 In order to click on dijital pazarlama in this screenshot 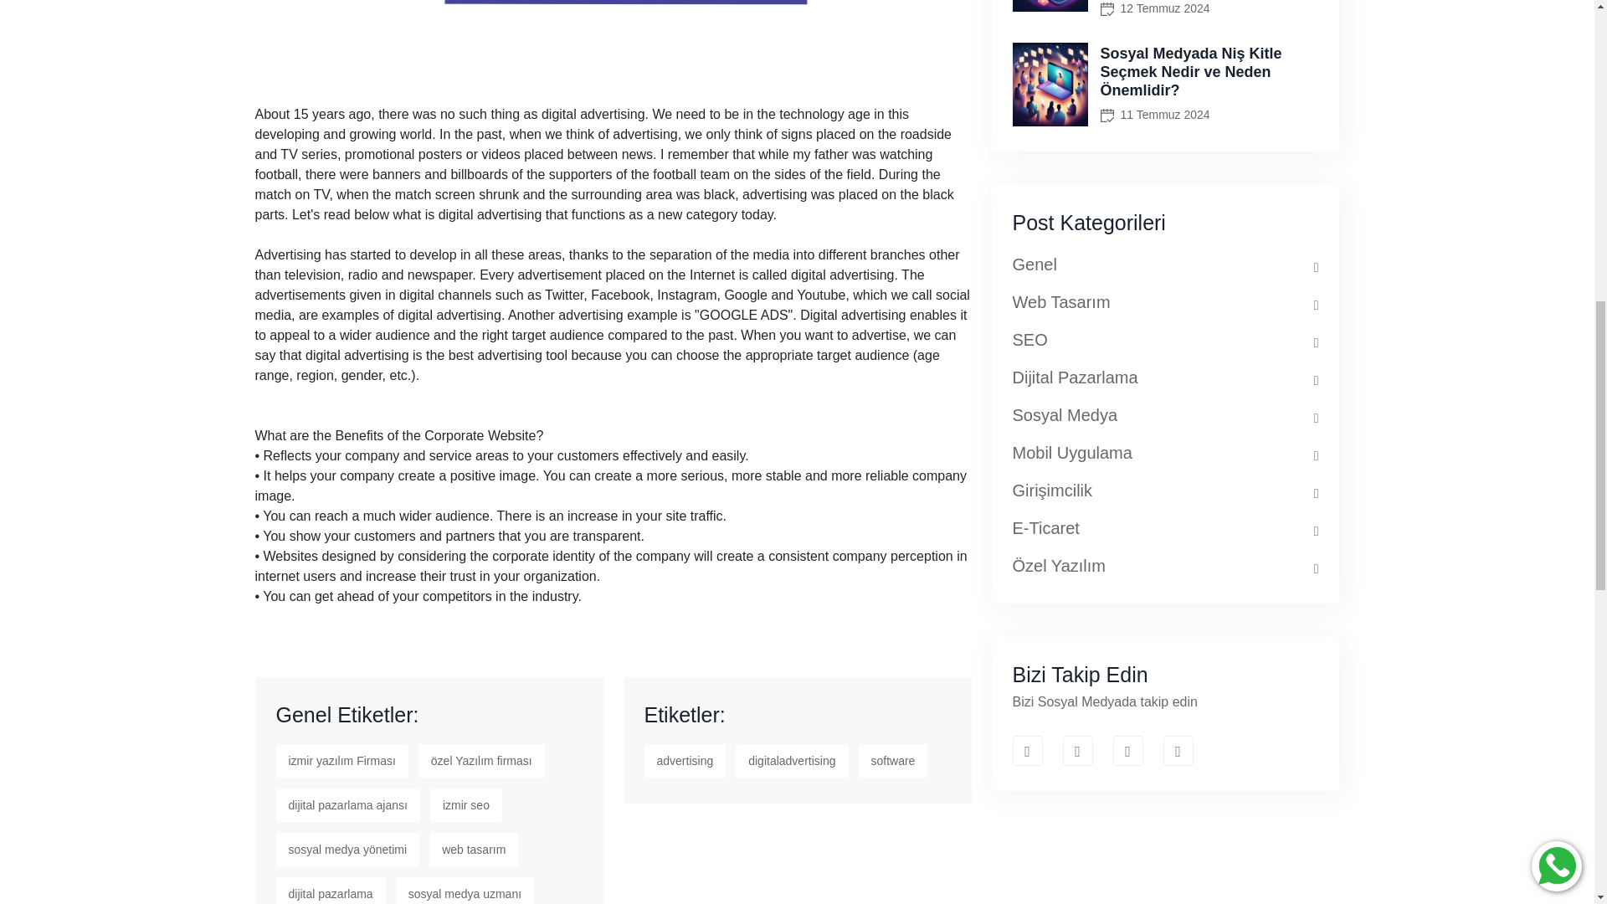, I will do `click(331, 891)`.